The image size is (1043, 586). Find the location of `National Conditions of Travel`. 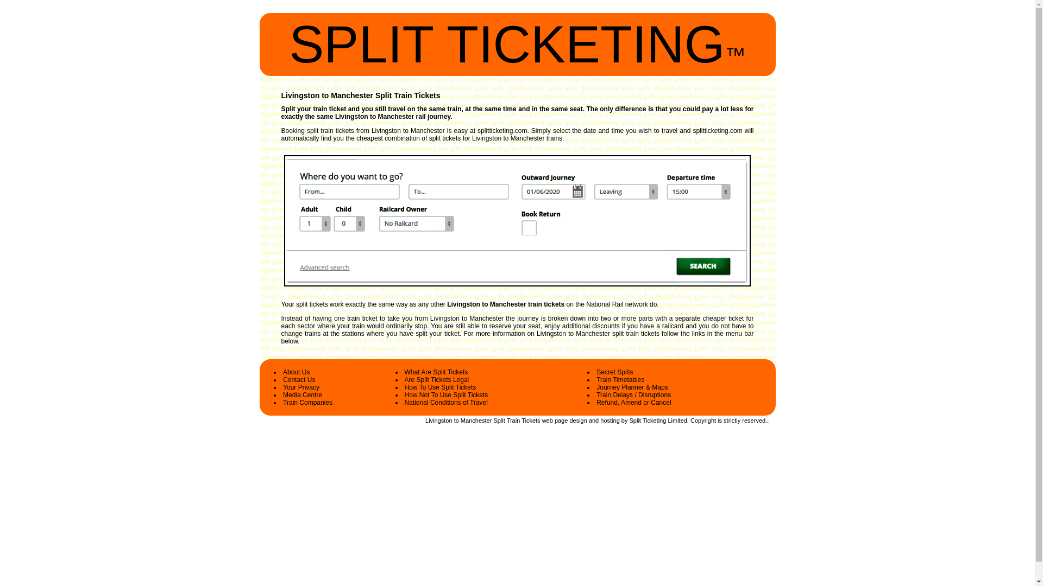

National Conditions of Travel is located at coordinates (446, 403).